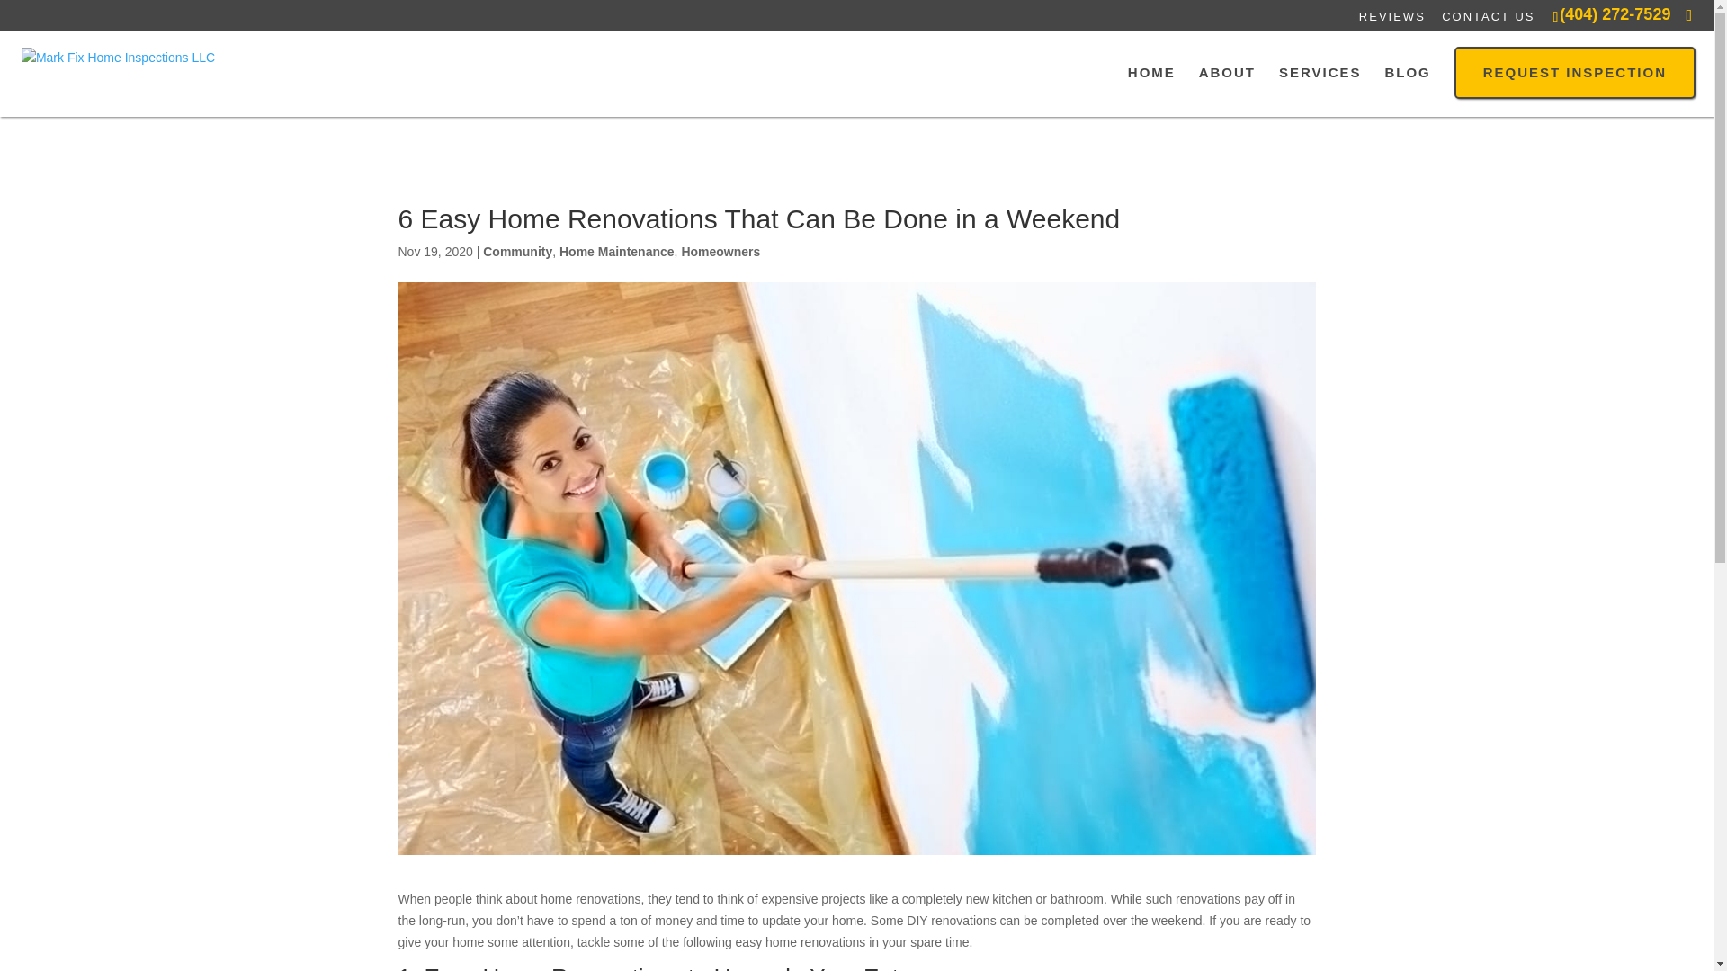 Image resolution: width=1727 pixels, height=971 pixels. Describe the element at coordinates (720, 252) in the screenshot. I see `Homeowners` at that location.